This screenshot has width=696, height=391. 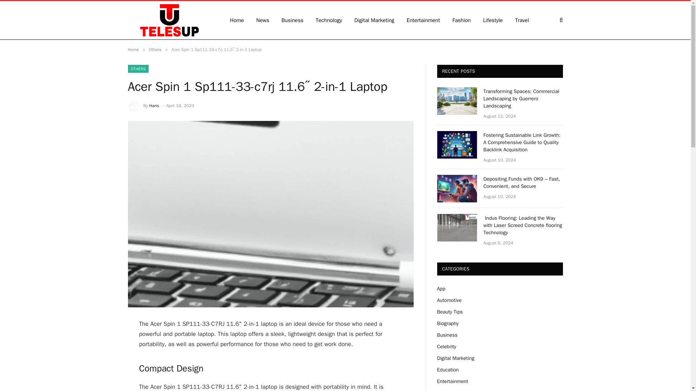 What do you see at coordinates (169, 20) in the screenshot?
I see `Telesup.net` at bounding box center [169, 20].